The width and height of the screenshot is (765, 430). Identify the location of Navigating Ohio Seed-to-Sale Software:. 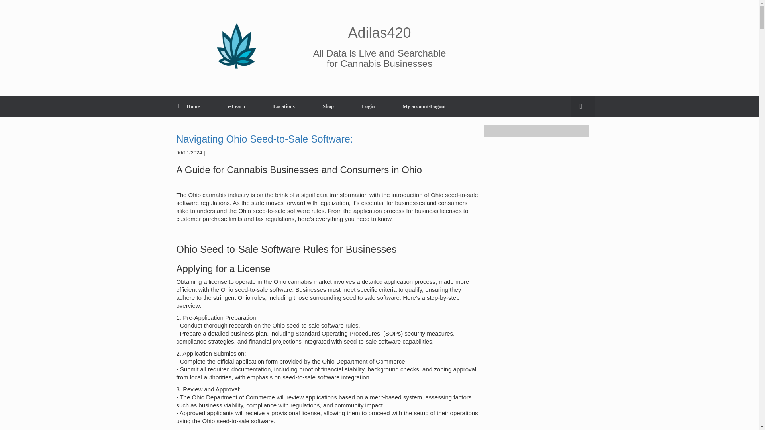
(264, 139).